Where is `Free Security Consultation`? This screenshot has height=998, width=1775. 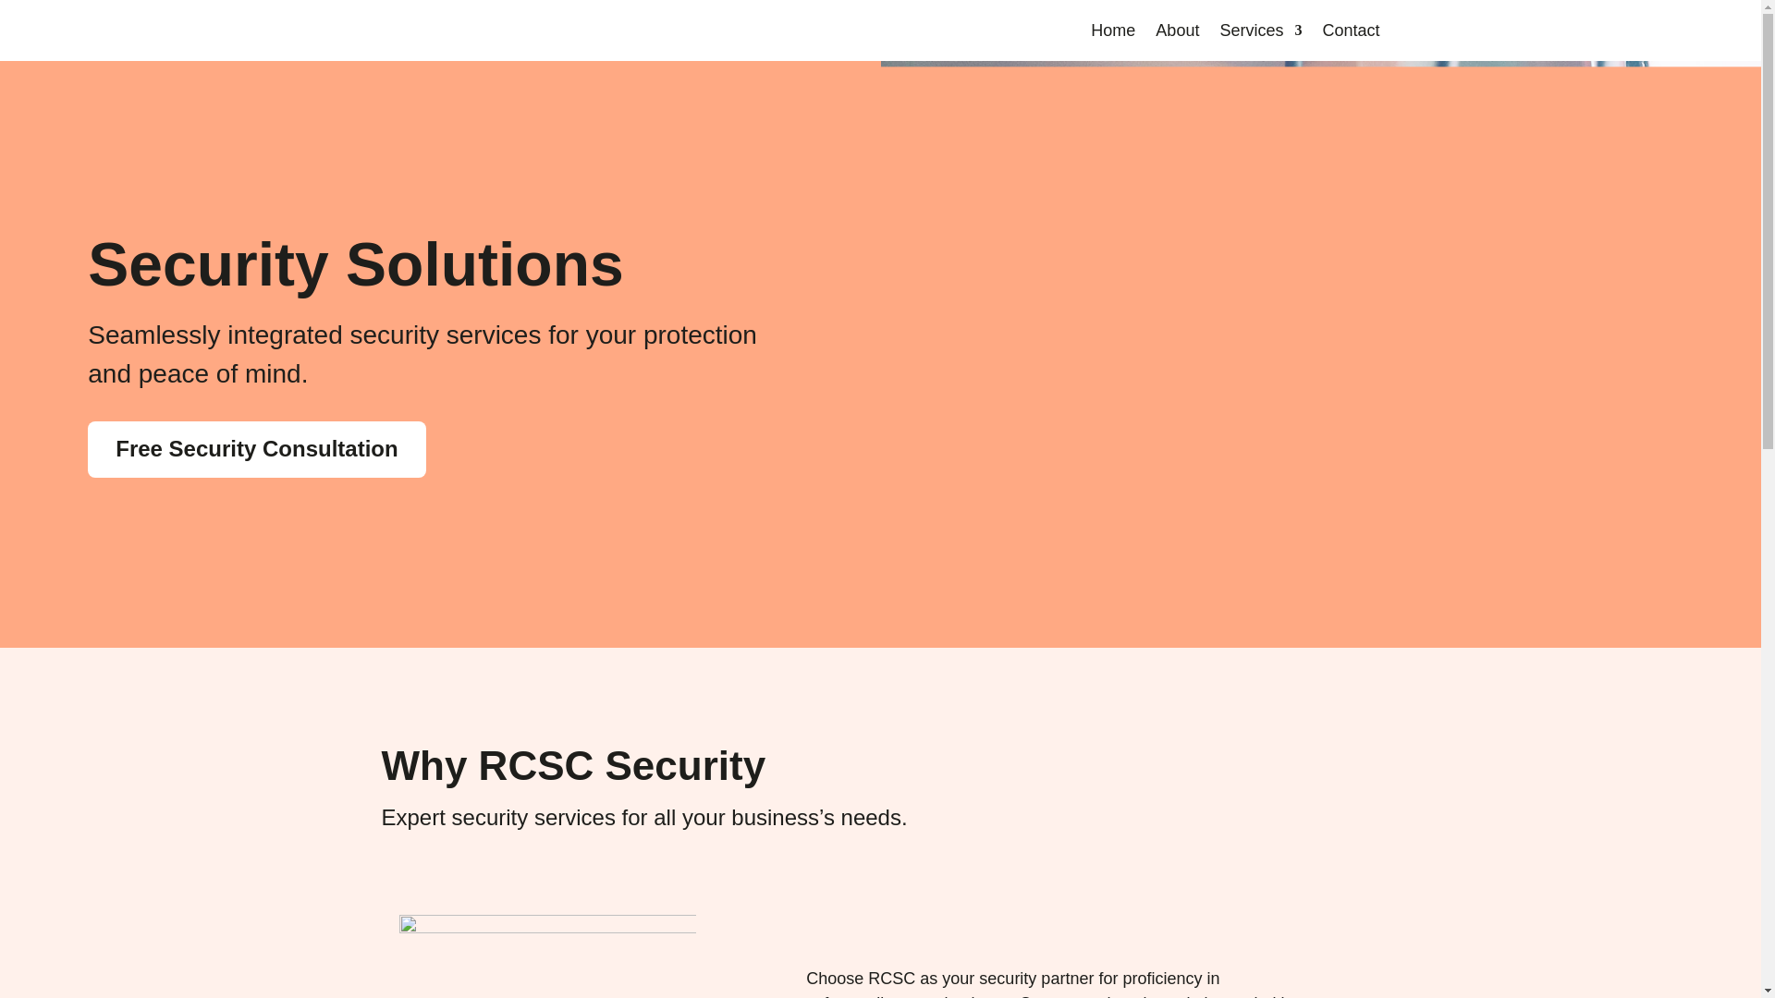
Free Security Consultation is located at coordinates (256, 449).